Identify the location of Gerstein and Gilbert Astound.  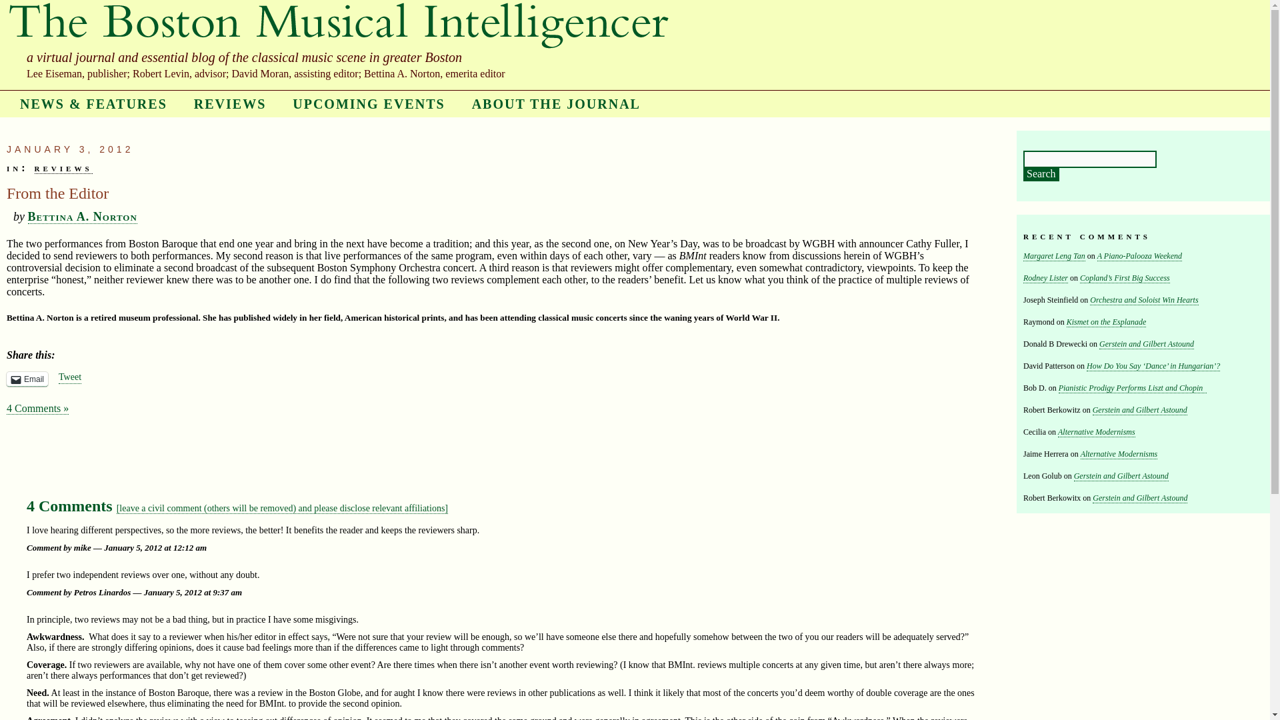
(1121, 476).